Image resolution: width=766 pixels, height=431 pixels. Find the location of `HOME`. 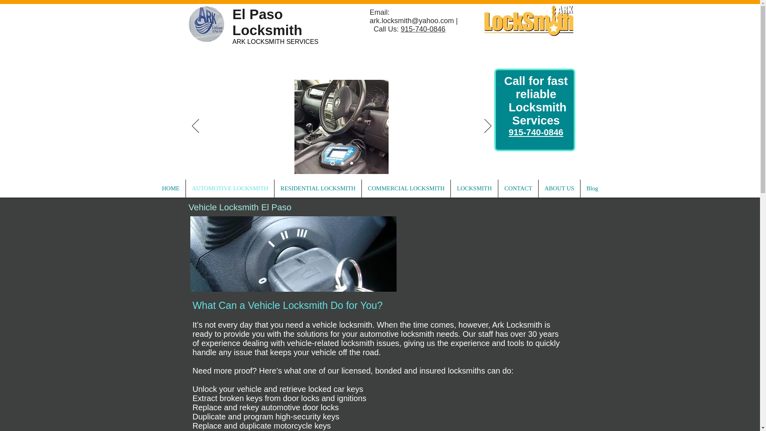

HOME is located at coordinates (171, 188).